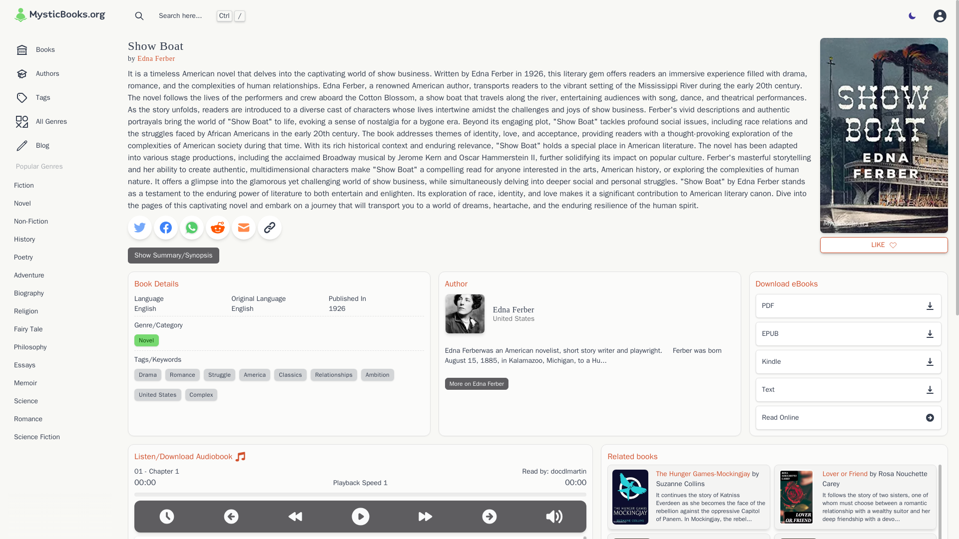  Describe the element at coordinates (219, 374) in the screenshot. I see `Struggle` at that location.